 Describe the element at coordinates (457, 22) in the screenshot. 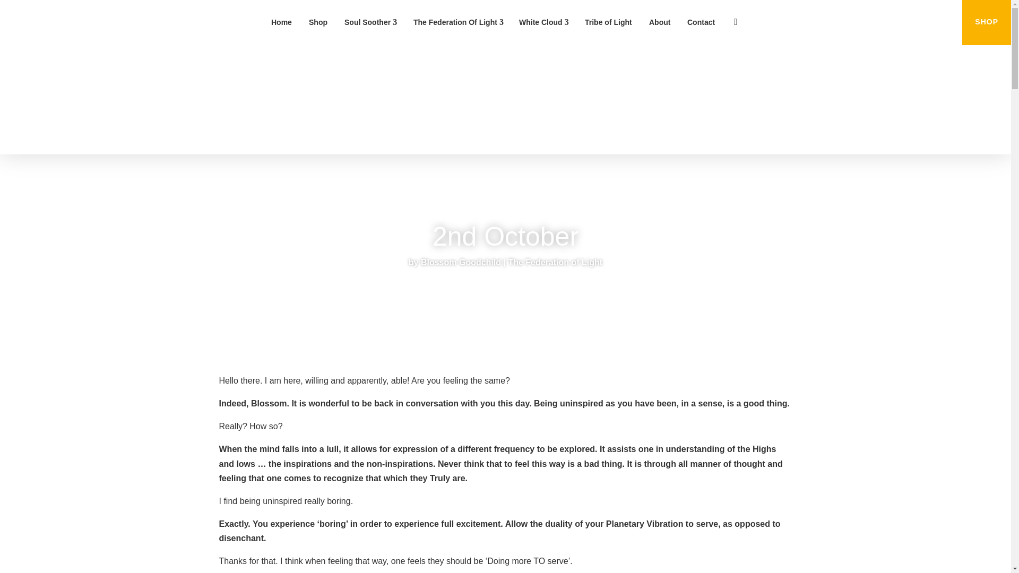

I see `The Federation Of Light` at that location.